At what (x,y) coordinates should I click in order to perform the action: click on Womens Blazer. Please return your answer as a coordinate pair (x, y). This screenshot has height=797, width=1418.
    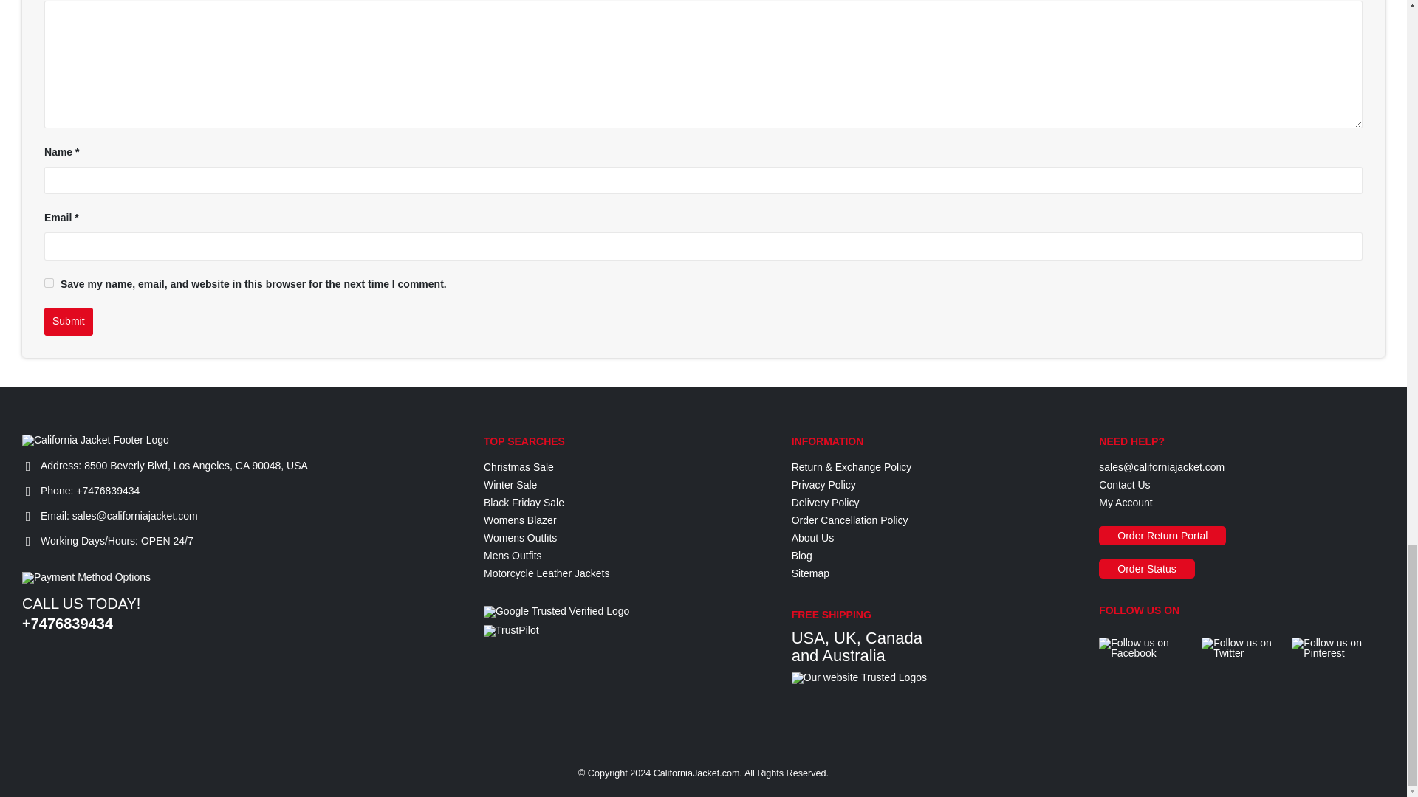
    Looking at the image, I should click on (520, 520).